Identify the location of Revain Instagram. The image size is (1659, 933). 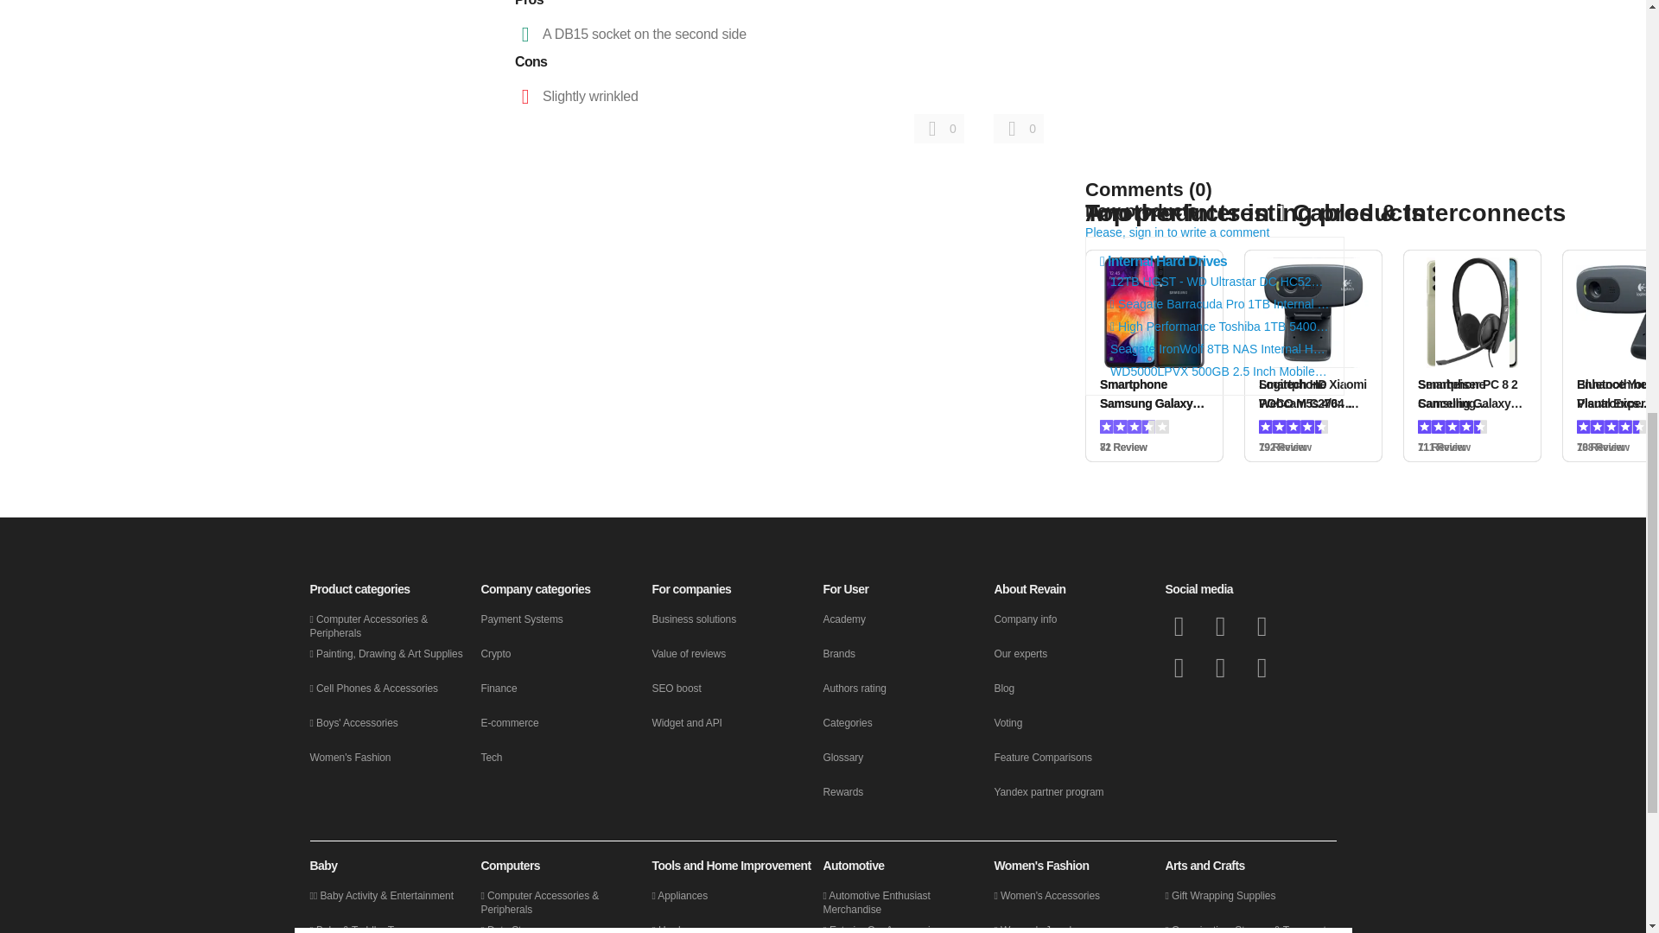
(1220, 668).